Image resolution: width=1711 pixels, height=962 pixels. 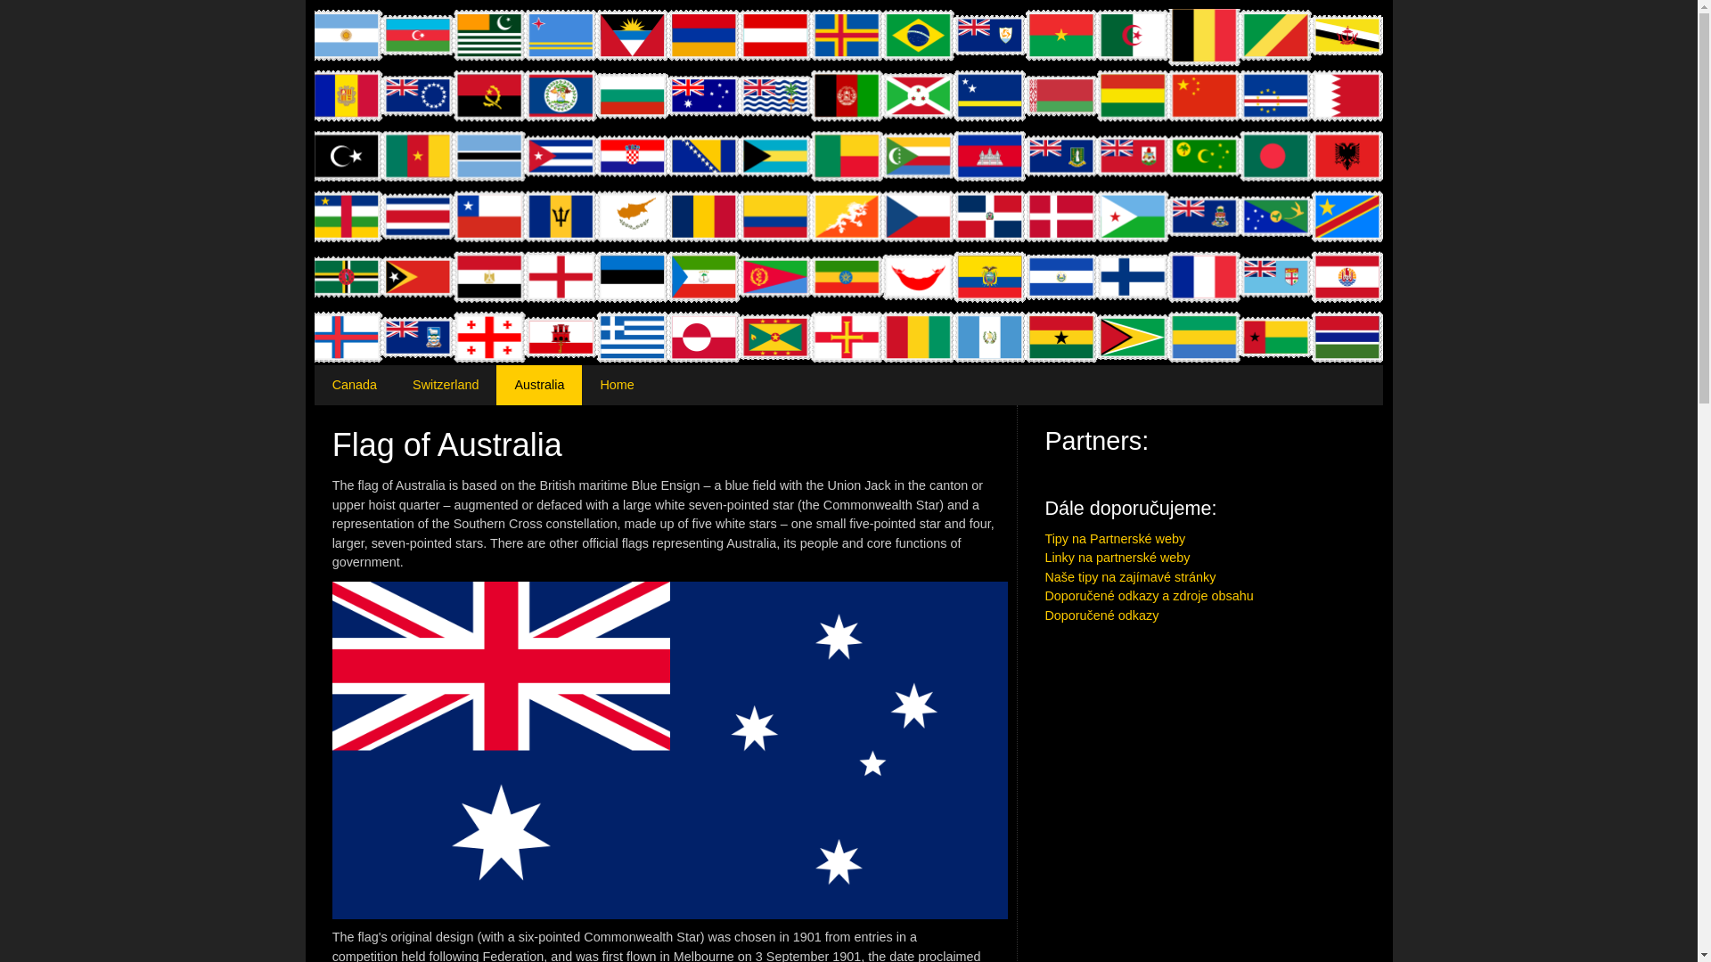 What do you see at coordinates (617, 385) in the screenshot?
I see `Flags` at bounding box center [617, 385].